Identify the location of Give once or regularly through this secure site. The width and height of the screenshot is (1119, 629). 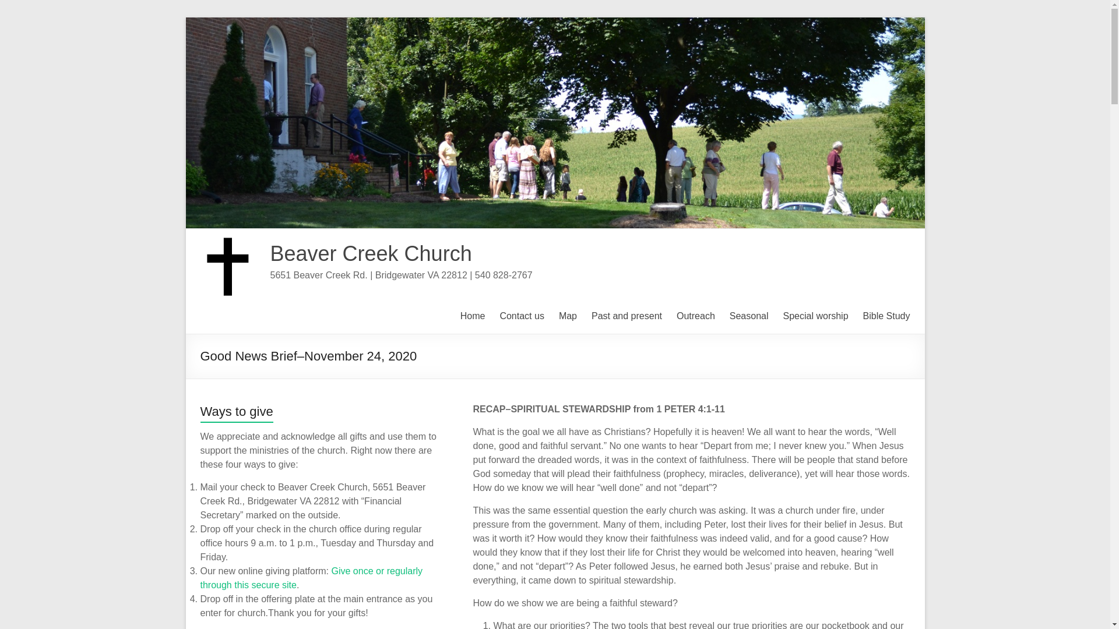
(311, 578).